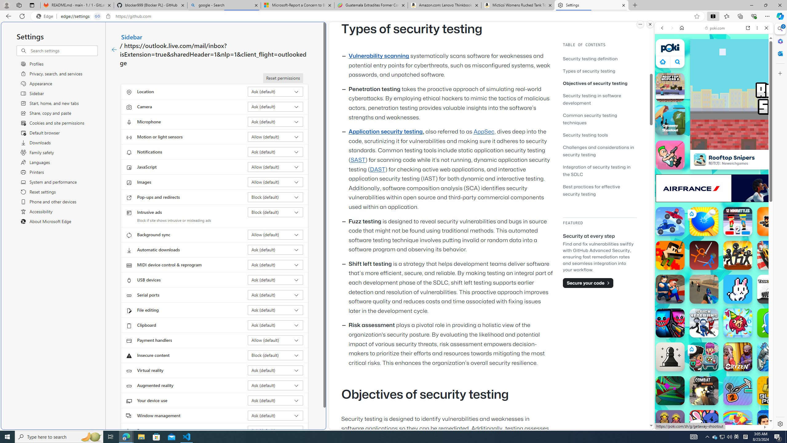 The width and height of the screenshot is (787, 443). I want to click on Common security testing techniques, so click(590, 119).